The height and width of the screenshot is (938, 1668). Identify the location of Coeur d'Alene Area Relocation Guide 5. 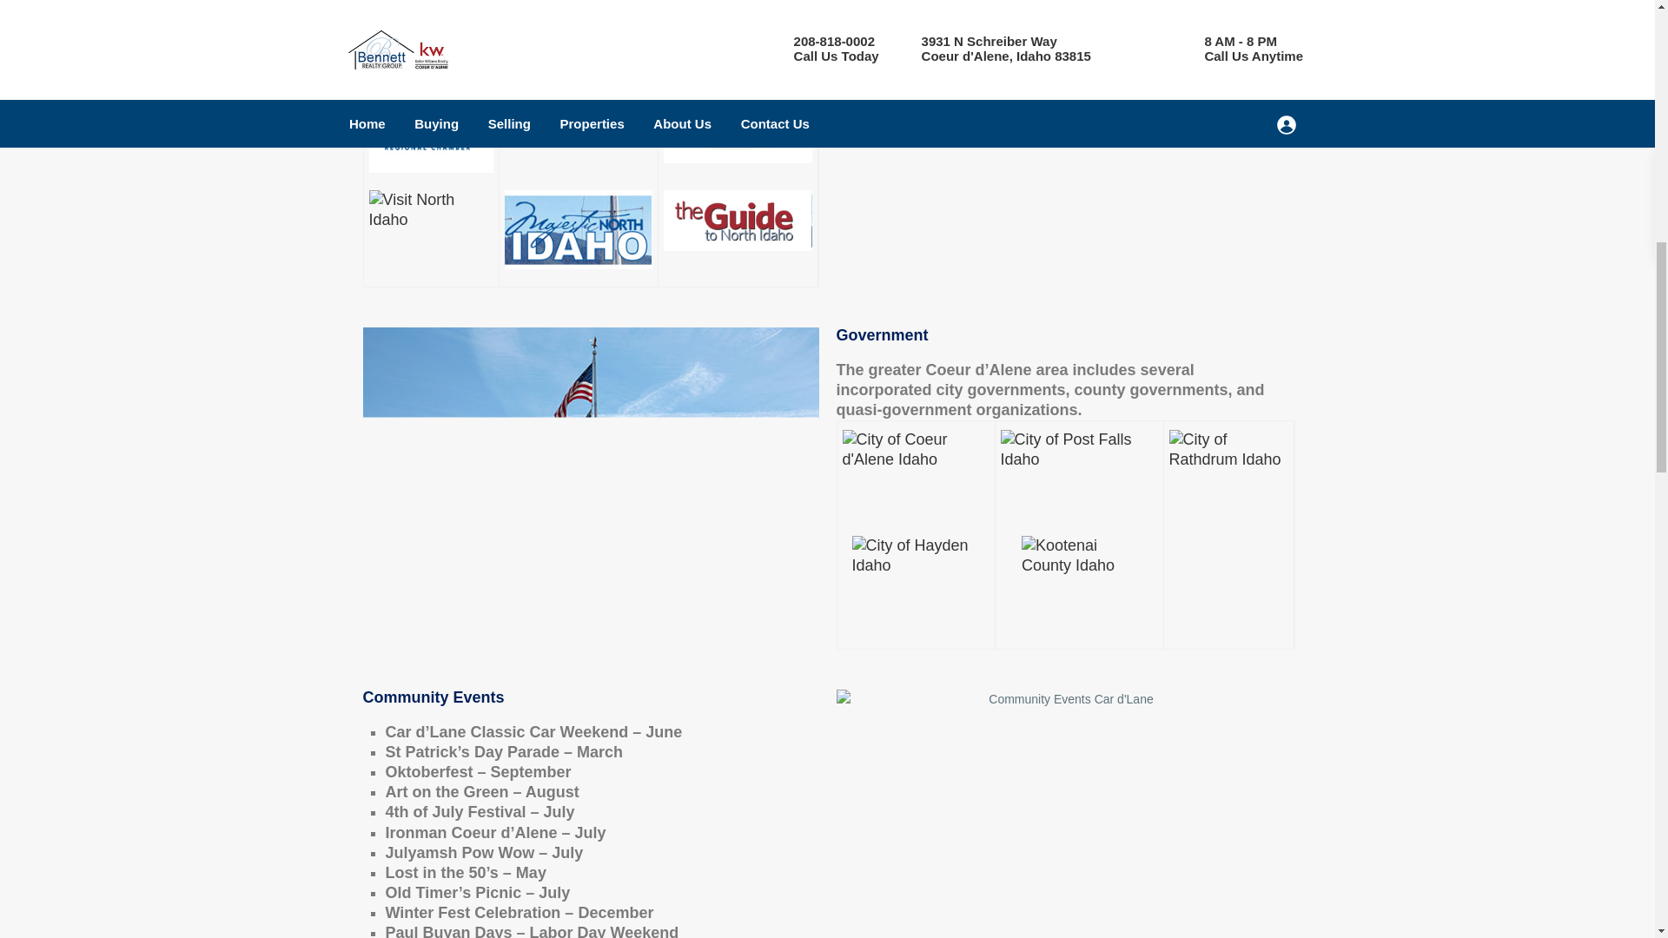
(430, 234).